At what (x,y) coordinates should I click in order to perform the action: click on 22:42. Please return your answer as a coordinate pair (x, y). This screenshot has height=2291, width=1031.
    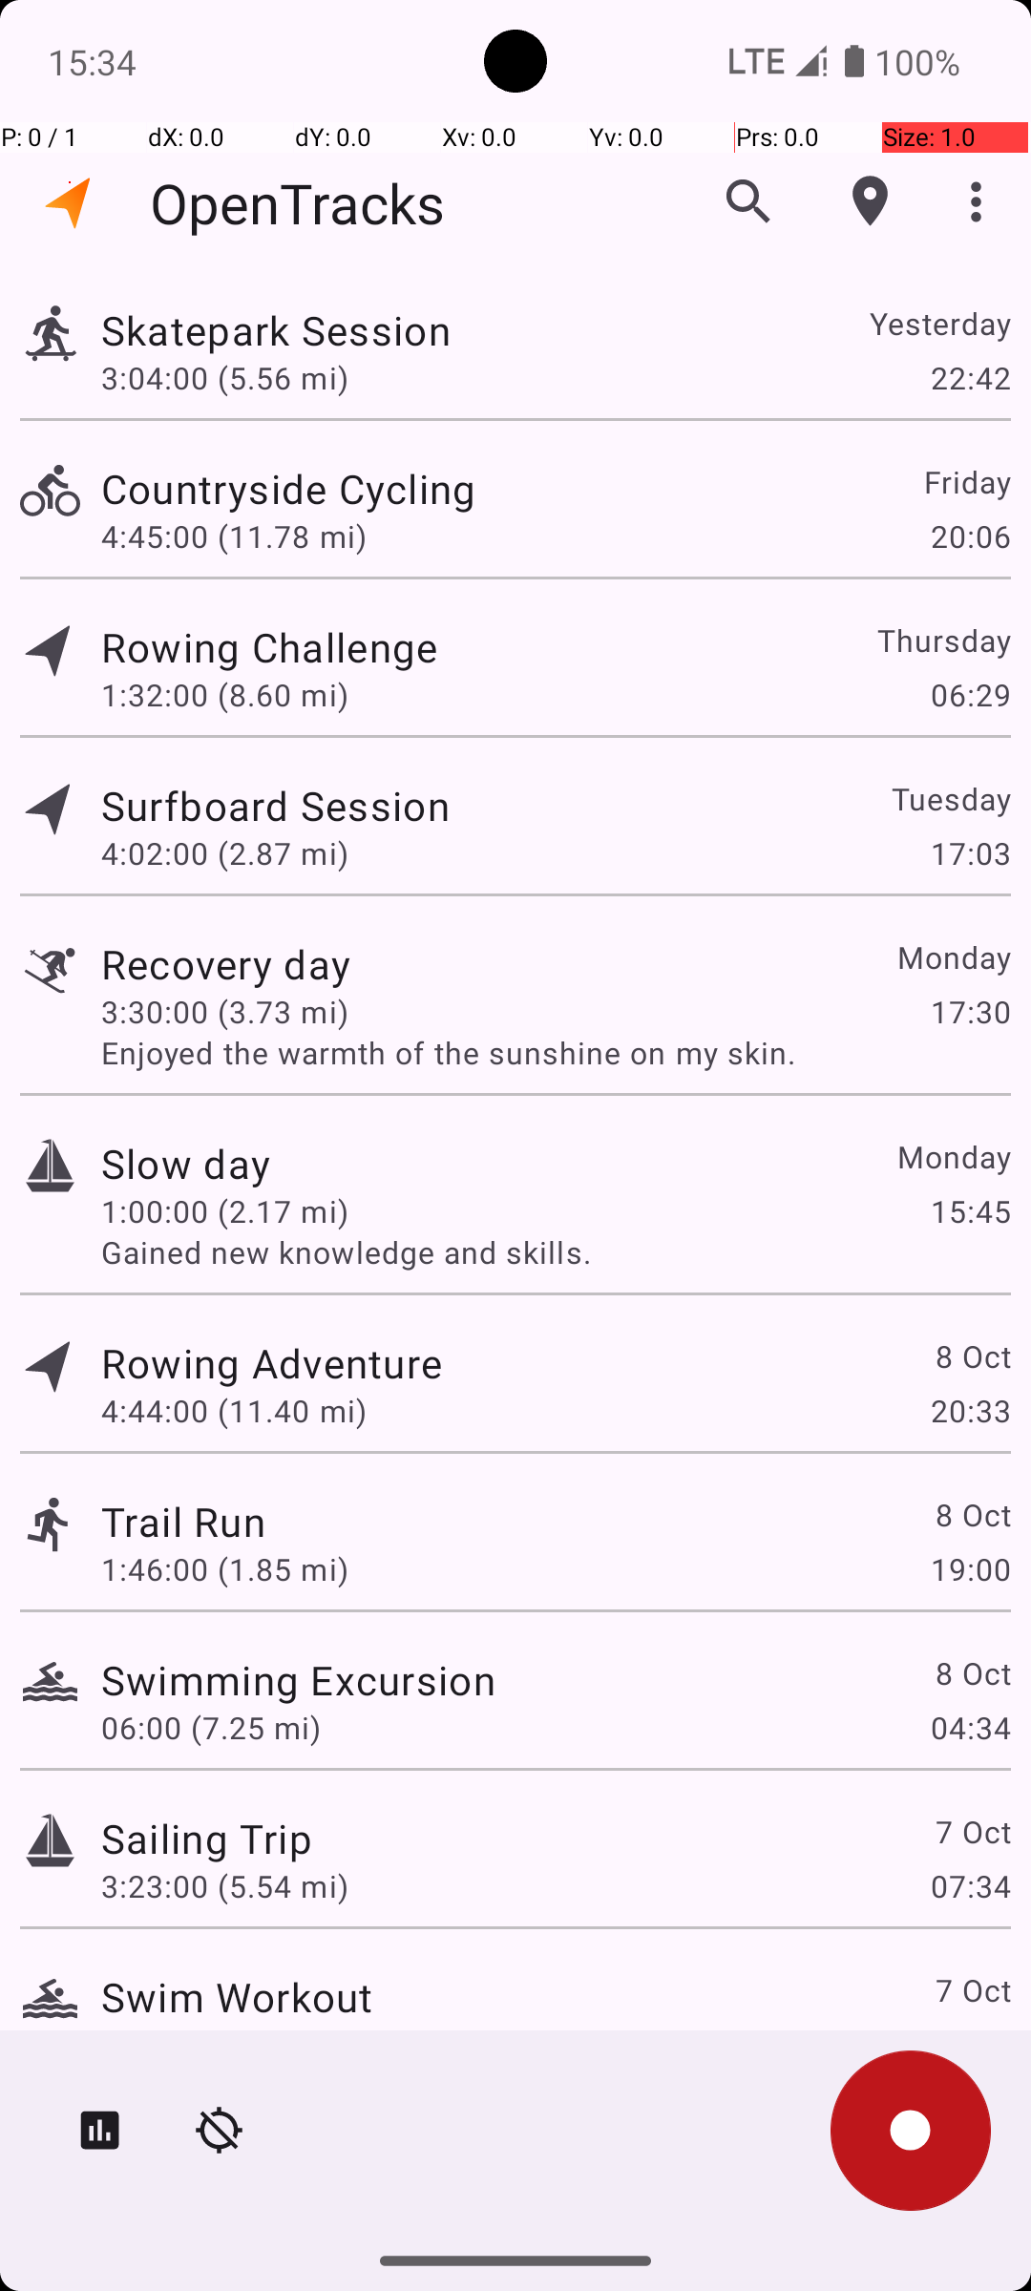
    Looking at the image, I should click on (970, 377).